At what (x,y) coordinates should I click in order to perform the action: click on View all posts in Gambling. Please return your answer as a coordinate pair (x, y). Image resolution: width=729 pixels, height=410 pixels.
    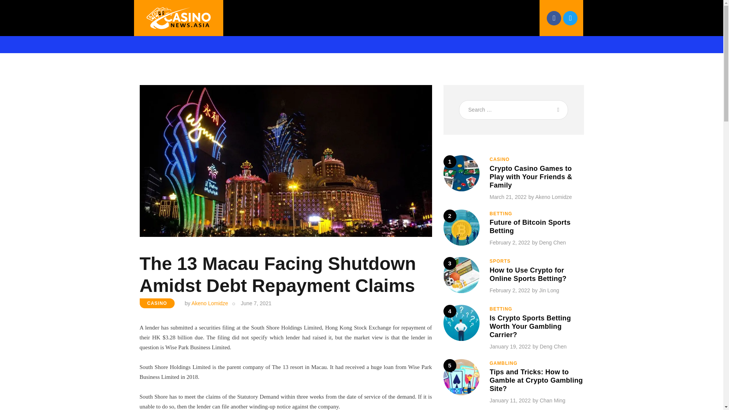
    Looking at the image, I should click on (503, 363).